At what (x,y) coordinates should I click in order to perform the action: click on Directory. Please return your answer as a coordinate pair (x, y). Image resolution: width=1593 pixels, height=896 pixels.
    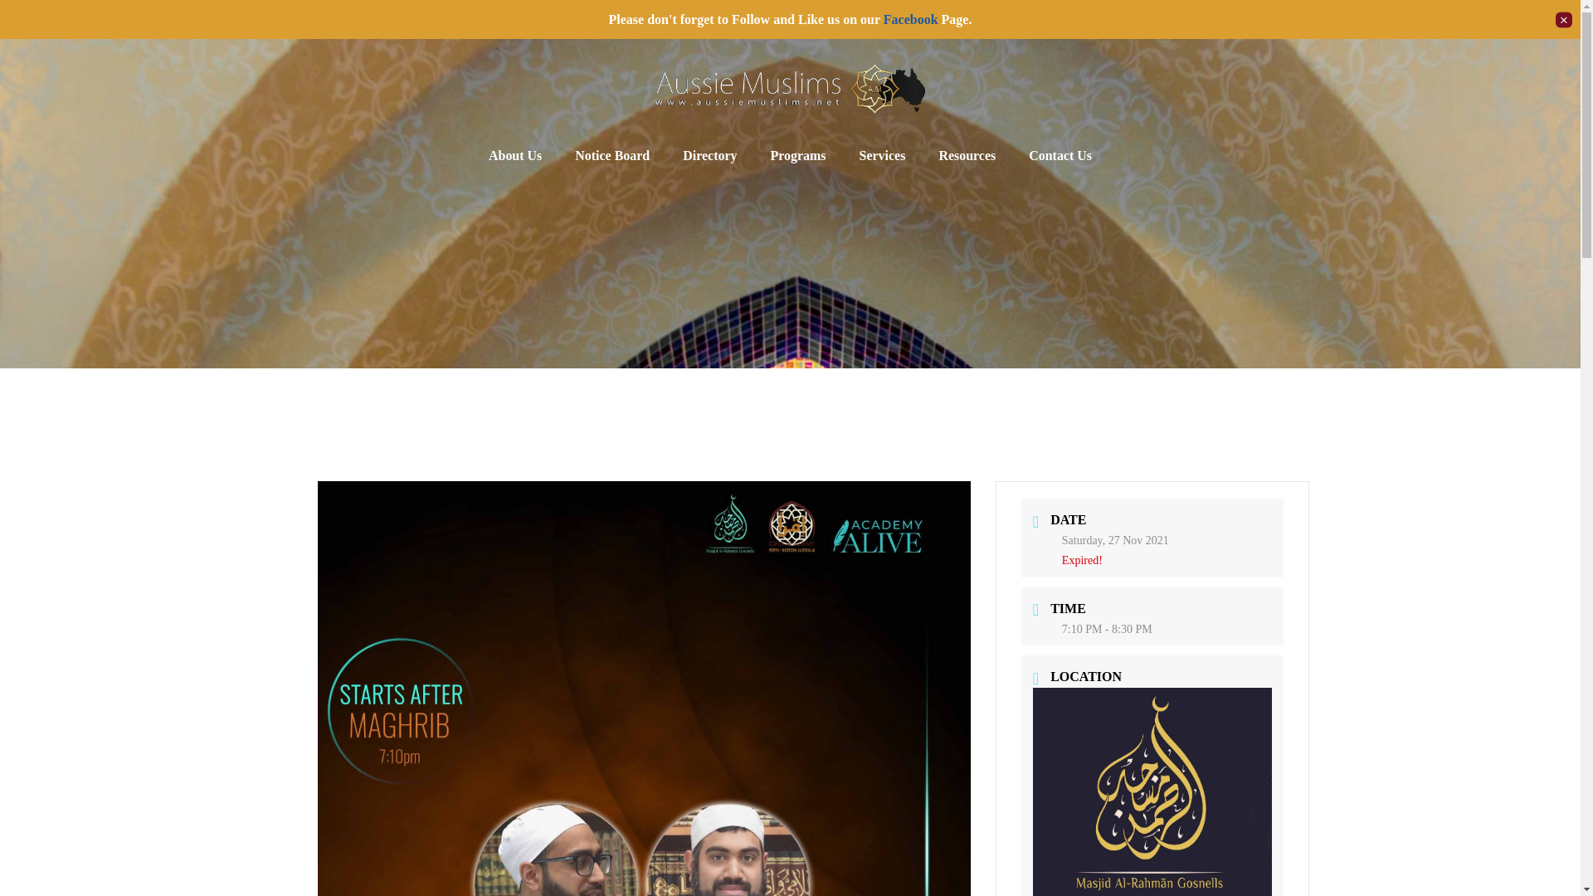
    Looking at the image, I should click on (709, 156).